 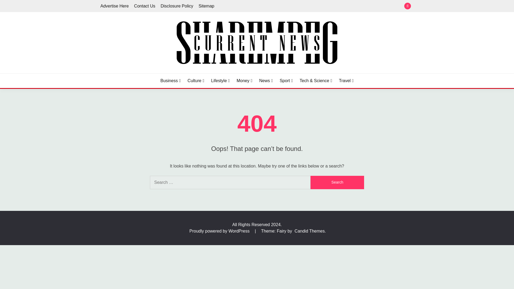 I want to click on Sitemap, so click(x=206, y=6).